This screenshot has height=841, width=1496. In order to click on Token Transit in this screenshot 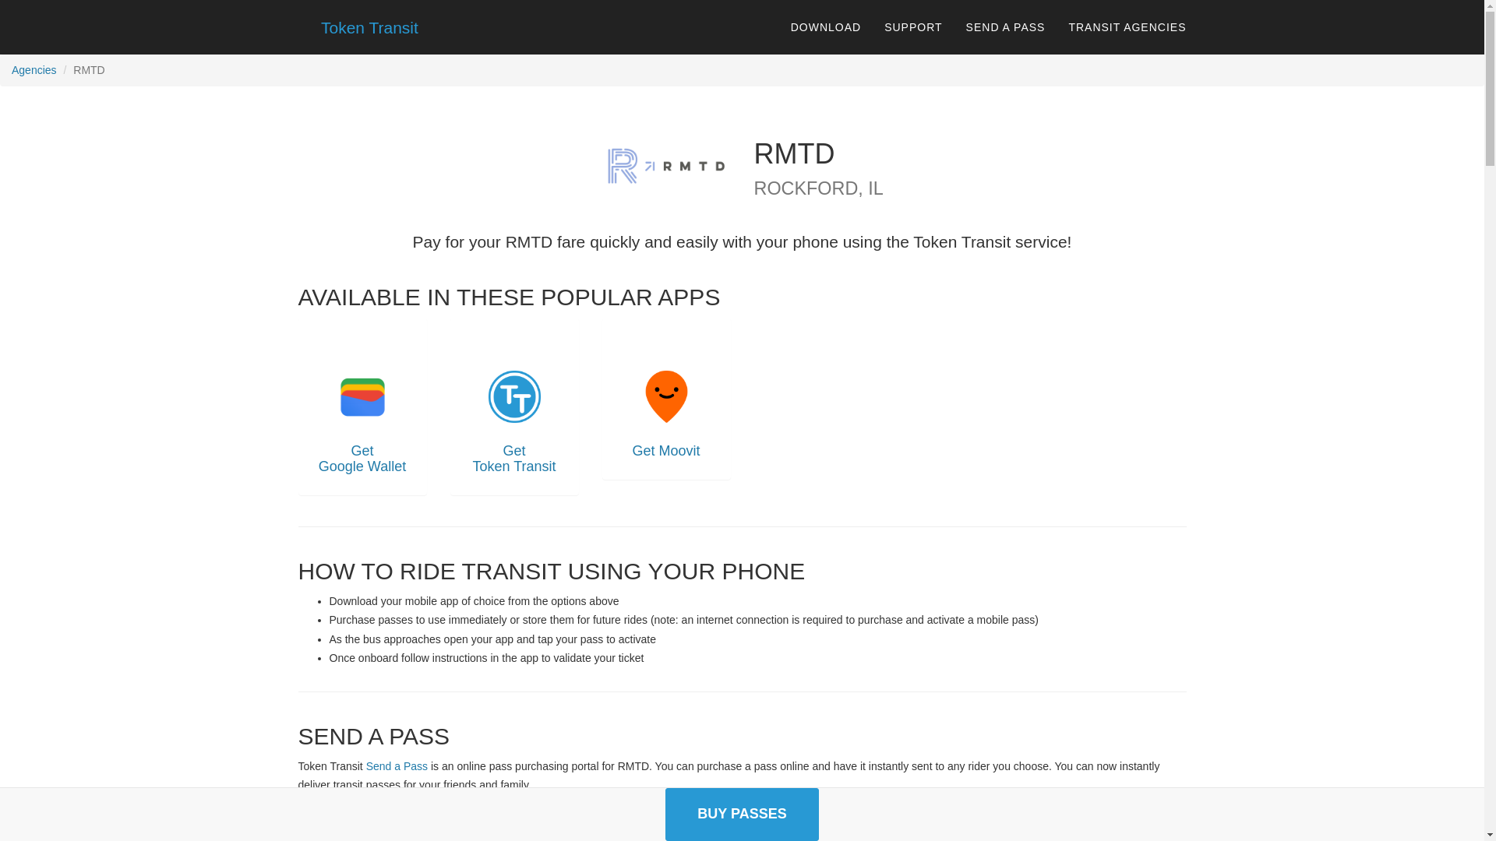, I will do `click(363, 26)`.